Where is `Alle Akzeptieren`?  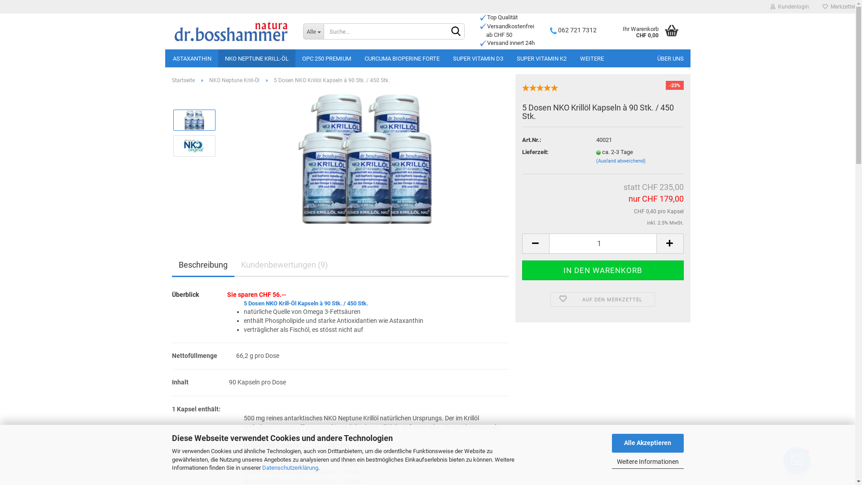
Alle Akzeptieren is located at coordinates (647, 443).